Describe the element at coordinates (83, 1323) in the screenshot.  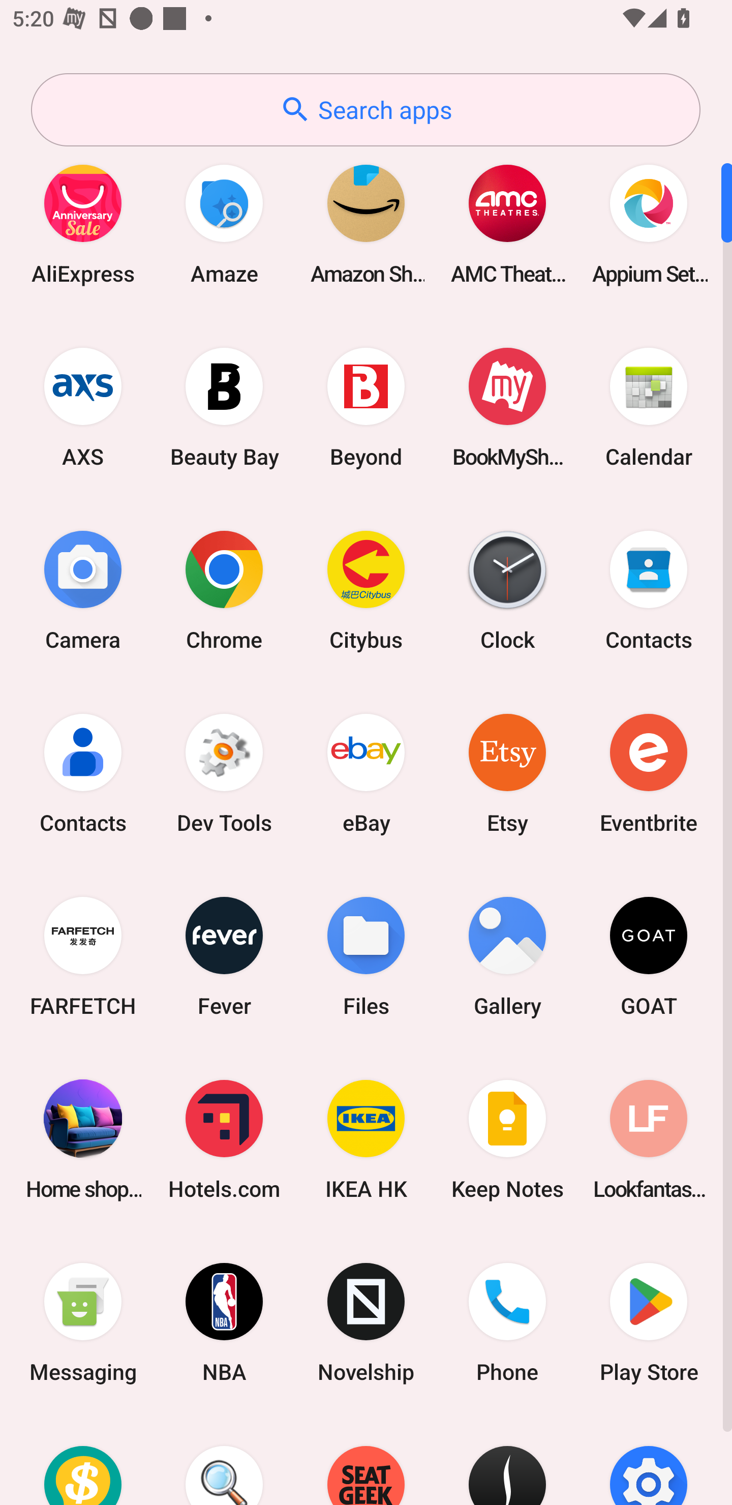
I see `Messaging` at that location.